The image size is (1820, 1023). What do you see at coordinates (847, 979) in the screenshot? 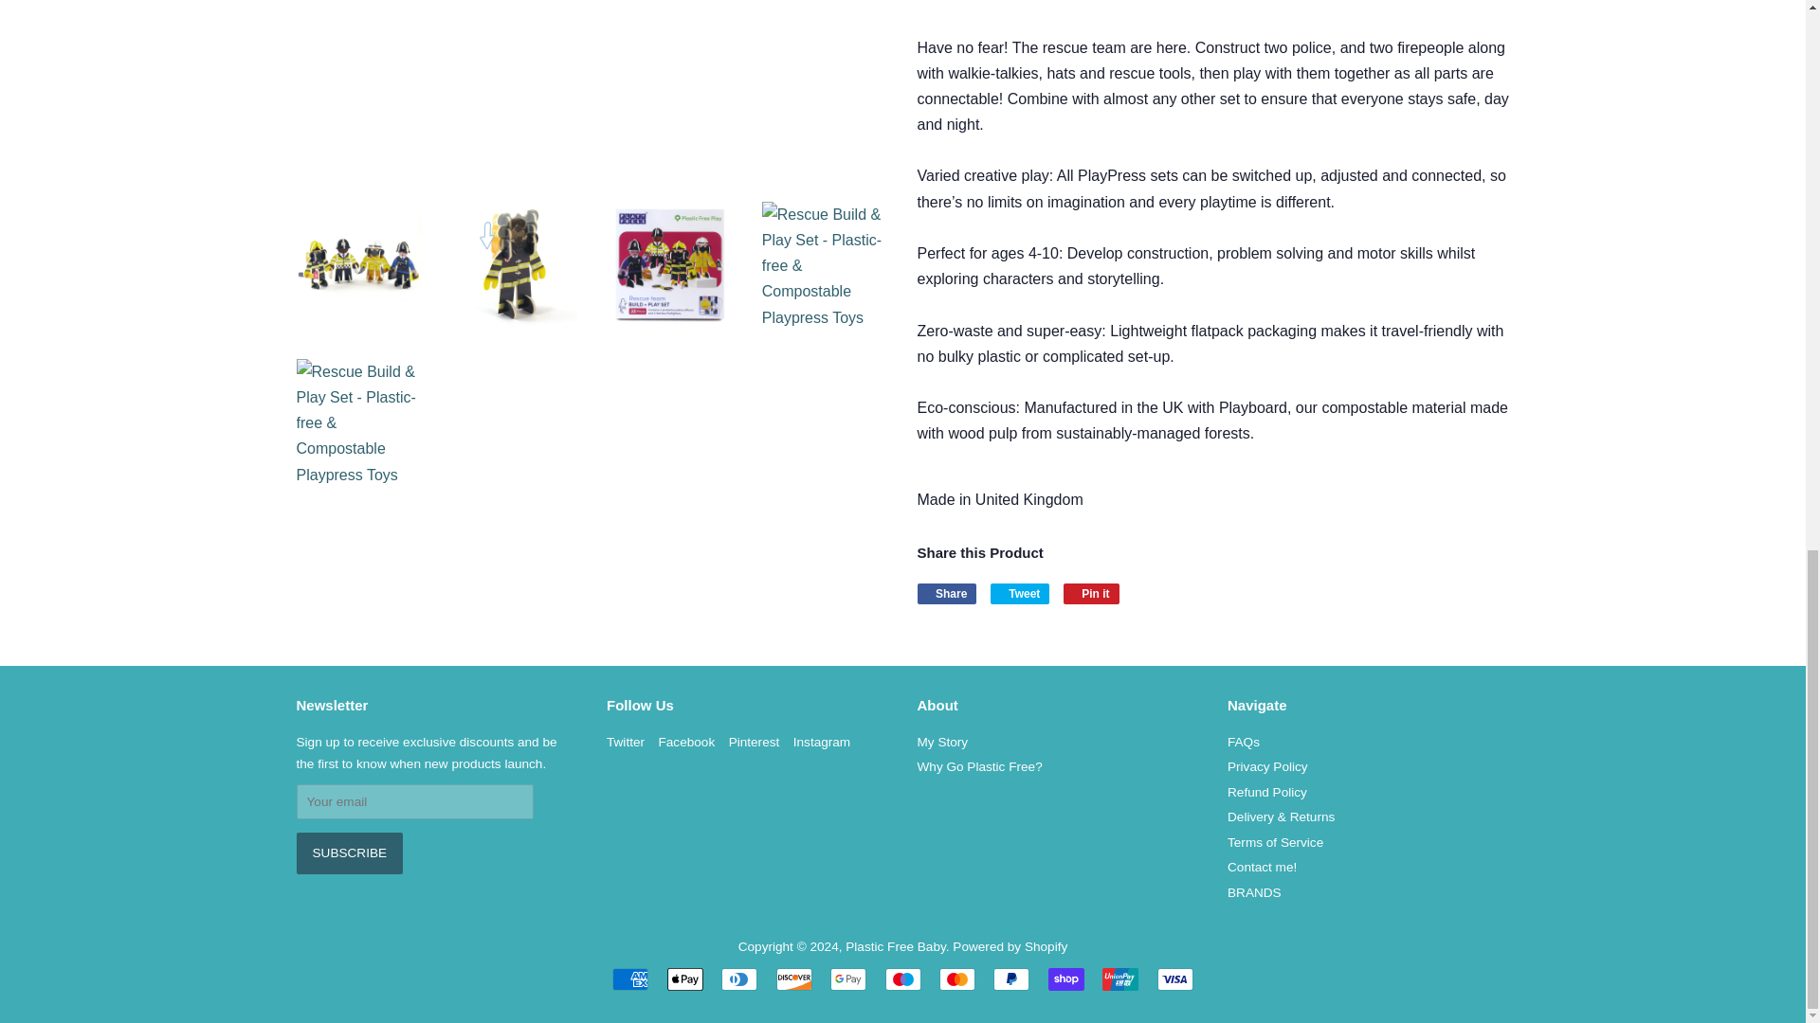
I see `Google Pay` at bounding box center [847, 979].